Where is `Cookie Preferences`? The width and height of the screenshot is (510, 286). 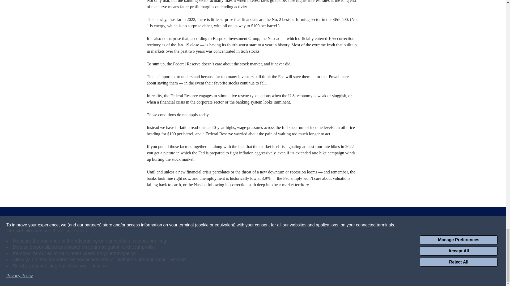
Cookie Preferences is located at coordinates (239, 266).